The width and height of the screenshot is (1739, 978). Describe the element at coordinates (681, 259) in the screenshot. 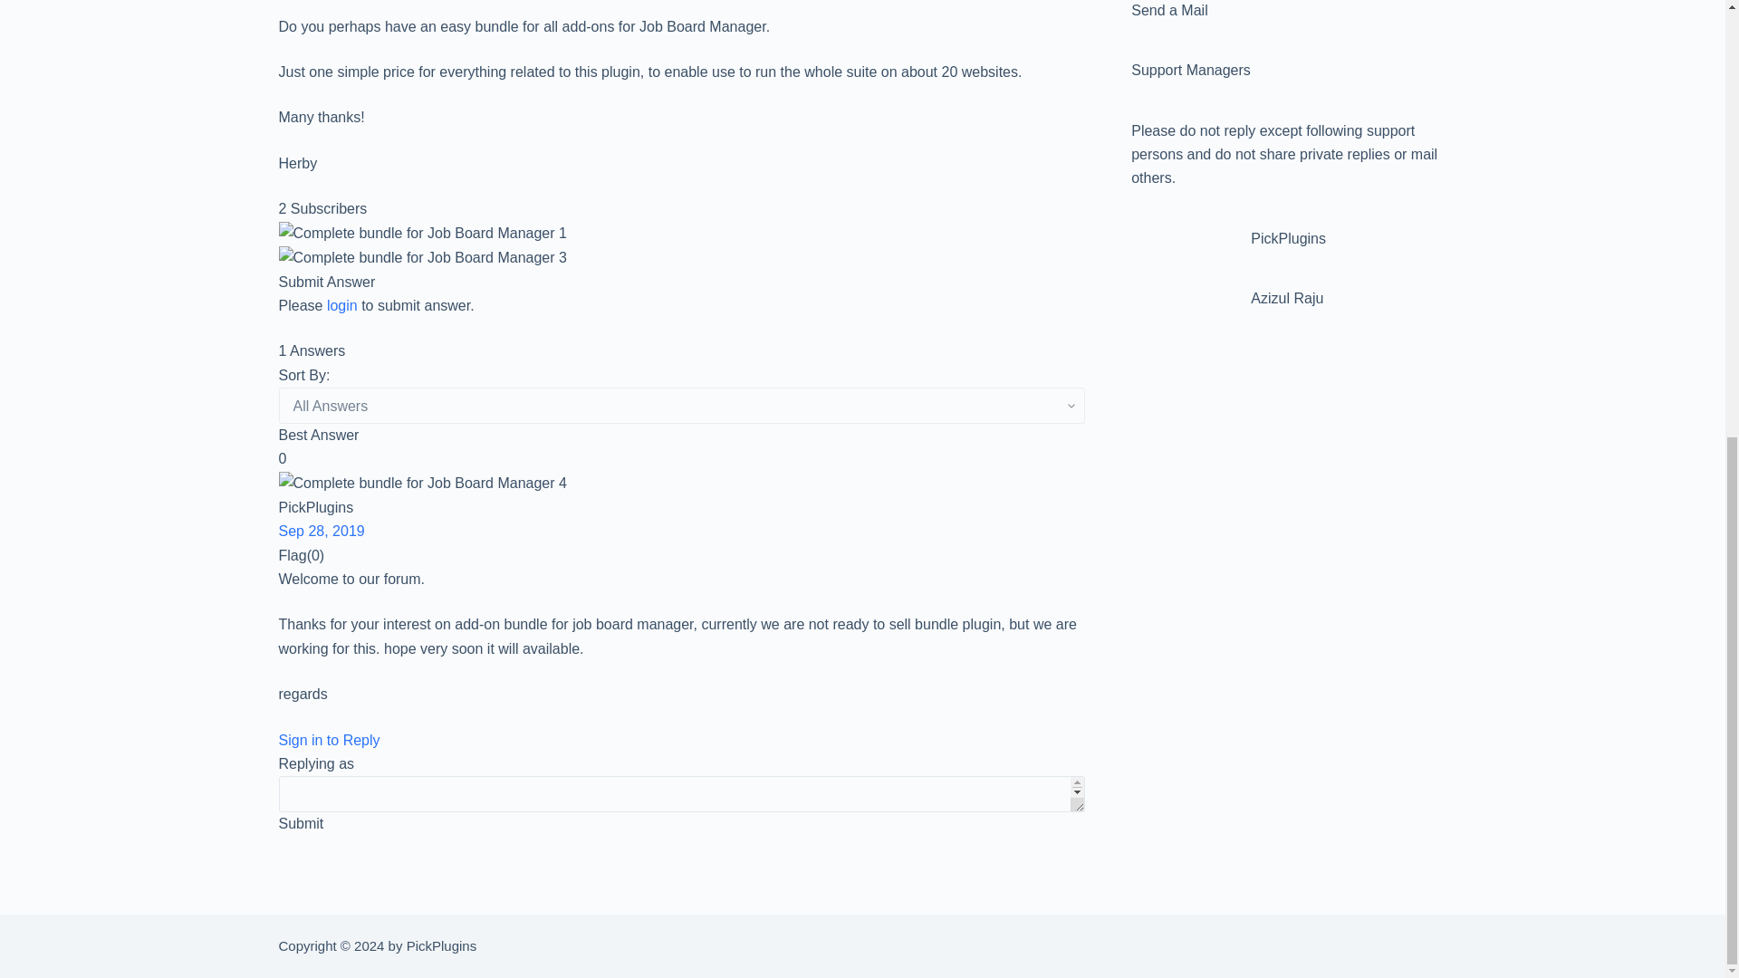

I see `PickPlugins` at that location.